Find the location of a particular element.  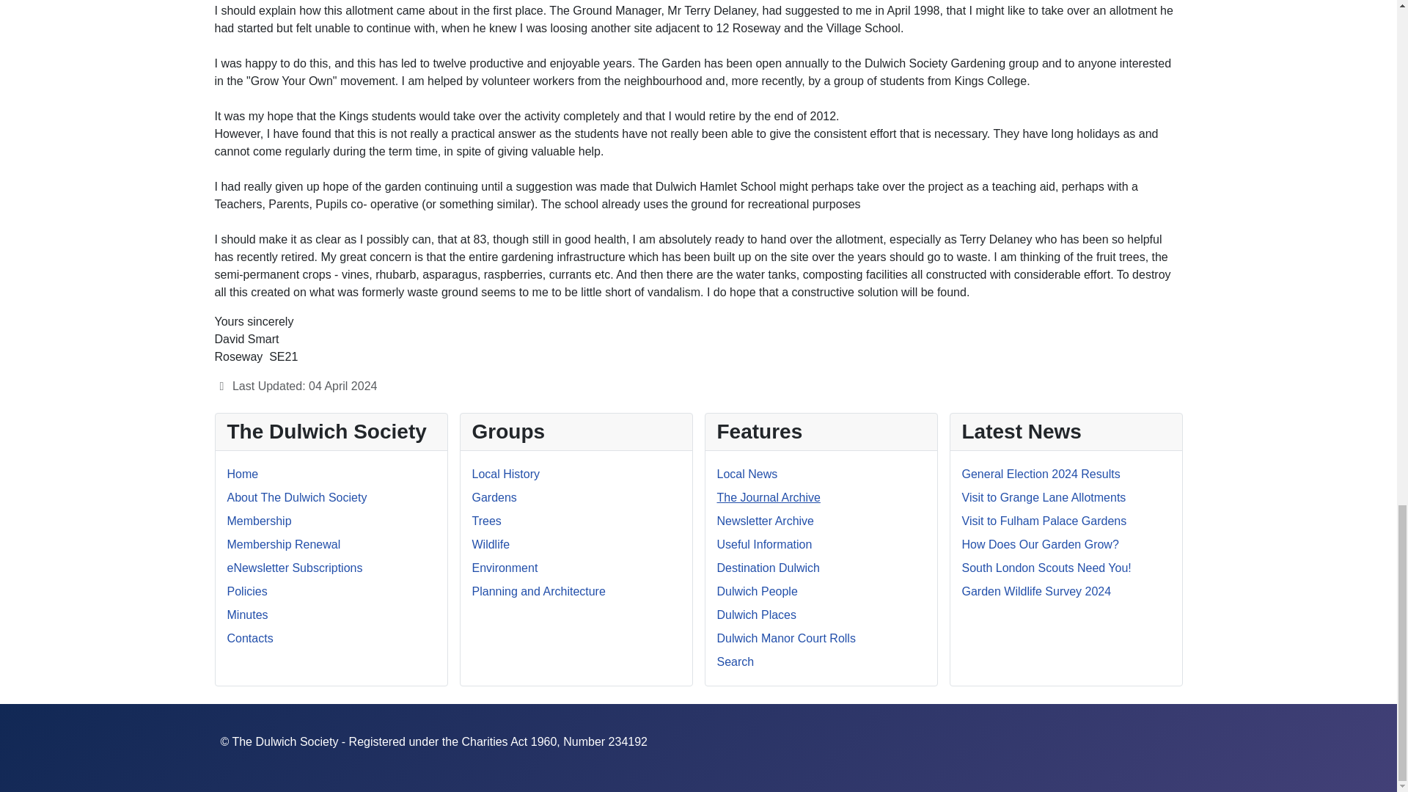

Dulwich Places is located at coordinates (757, 615).